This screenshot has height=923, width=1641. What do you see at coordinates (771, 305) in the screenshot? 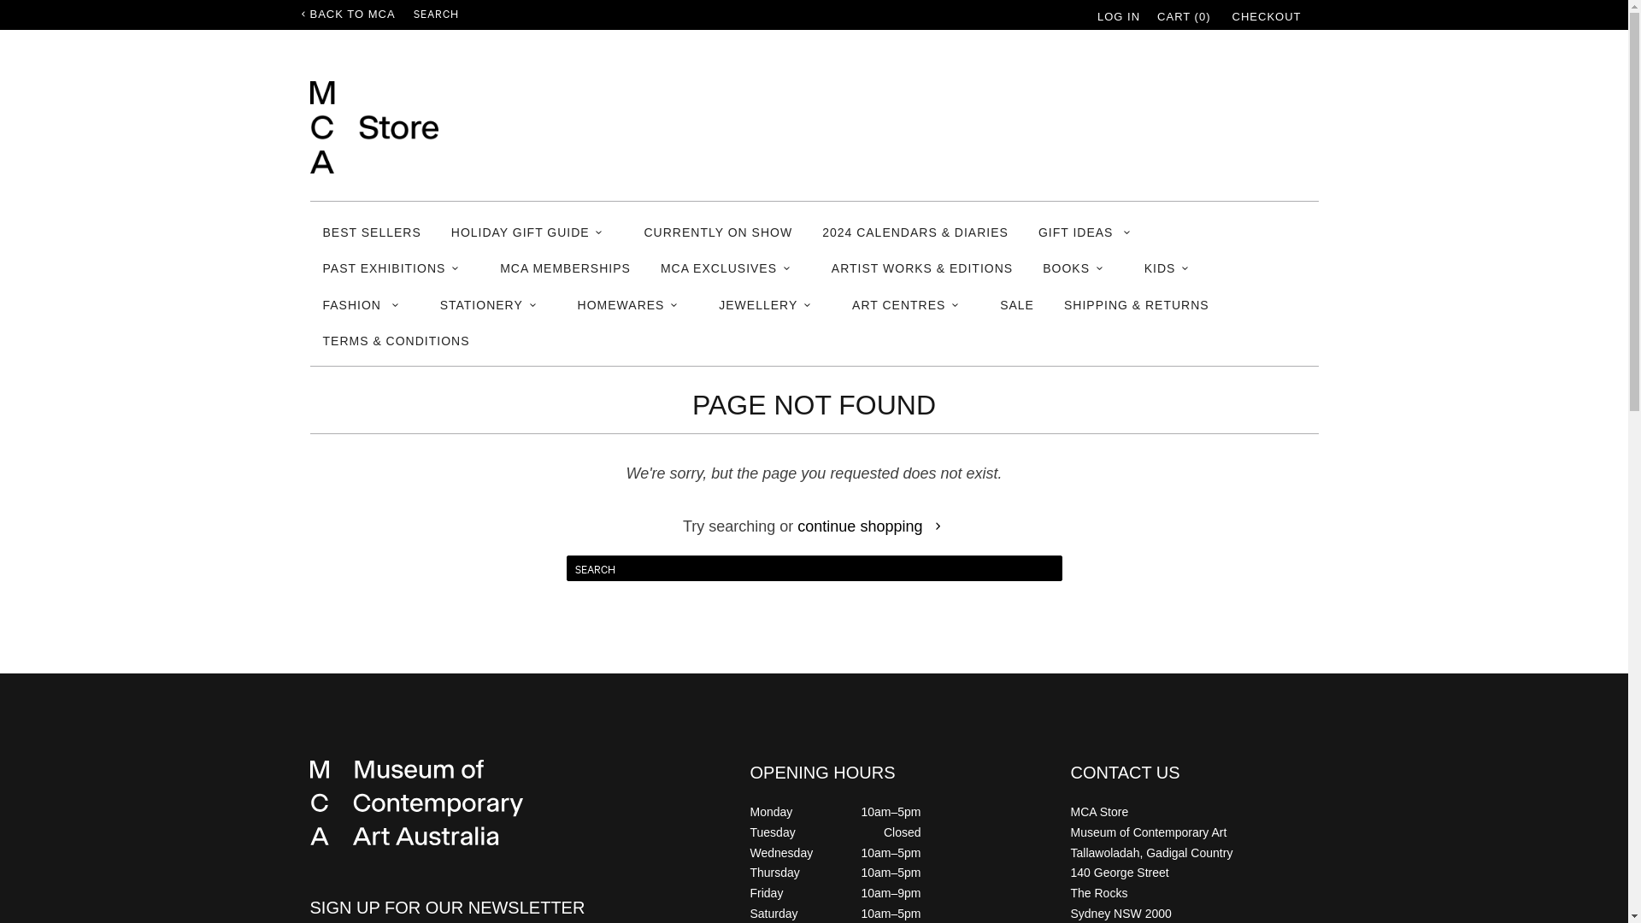
I see `JEWELLERY` at bounding box center [771, 305].